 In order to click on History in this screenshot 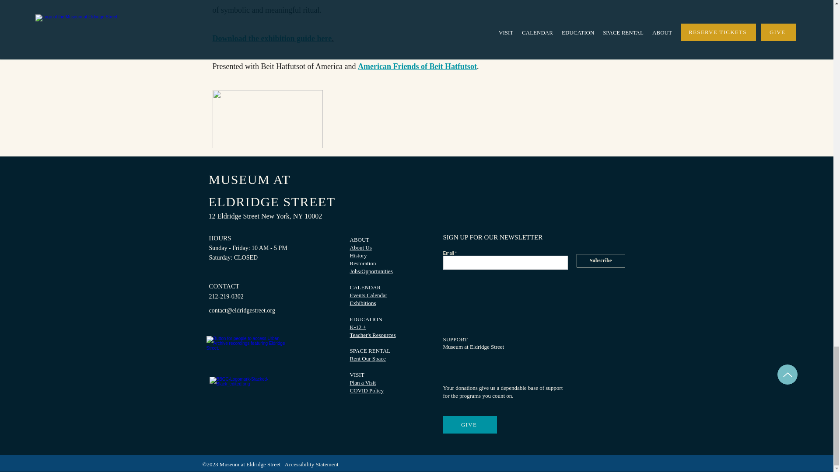, I will do `click(359, 255)`.